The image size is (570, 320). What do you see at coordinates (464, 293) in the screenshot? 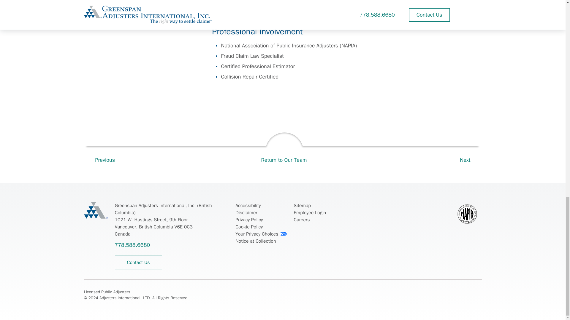
I see `YouTube` at bounding box center [464, 293].